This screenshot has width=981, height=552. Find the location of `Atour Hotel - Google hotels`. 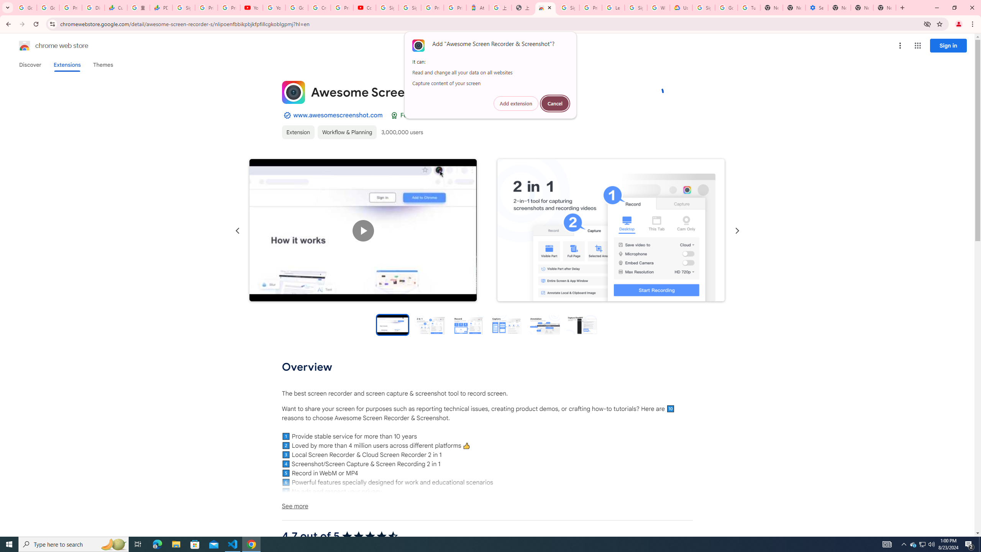

Atour Hotel - Google hotels is located at coordinates (477, 8).